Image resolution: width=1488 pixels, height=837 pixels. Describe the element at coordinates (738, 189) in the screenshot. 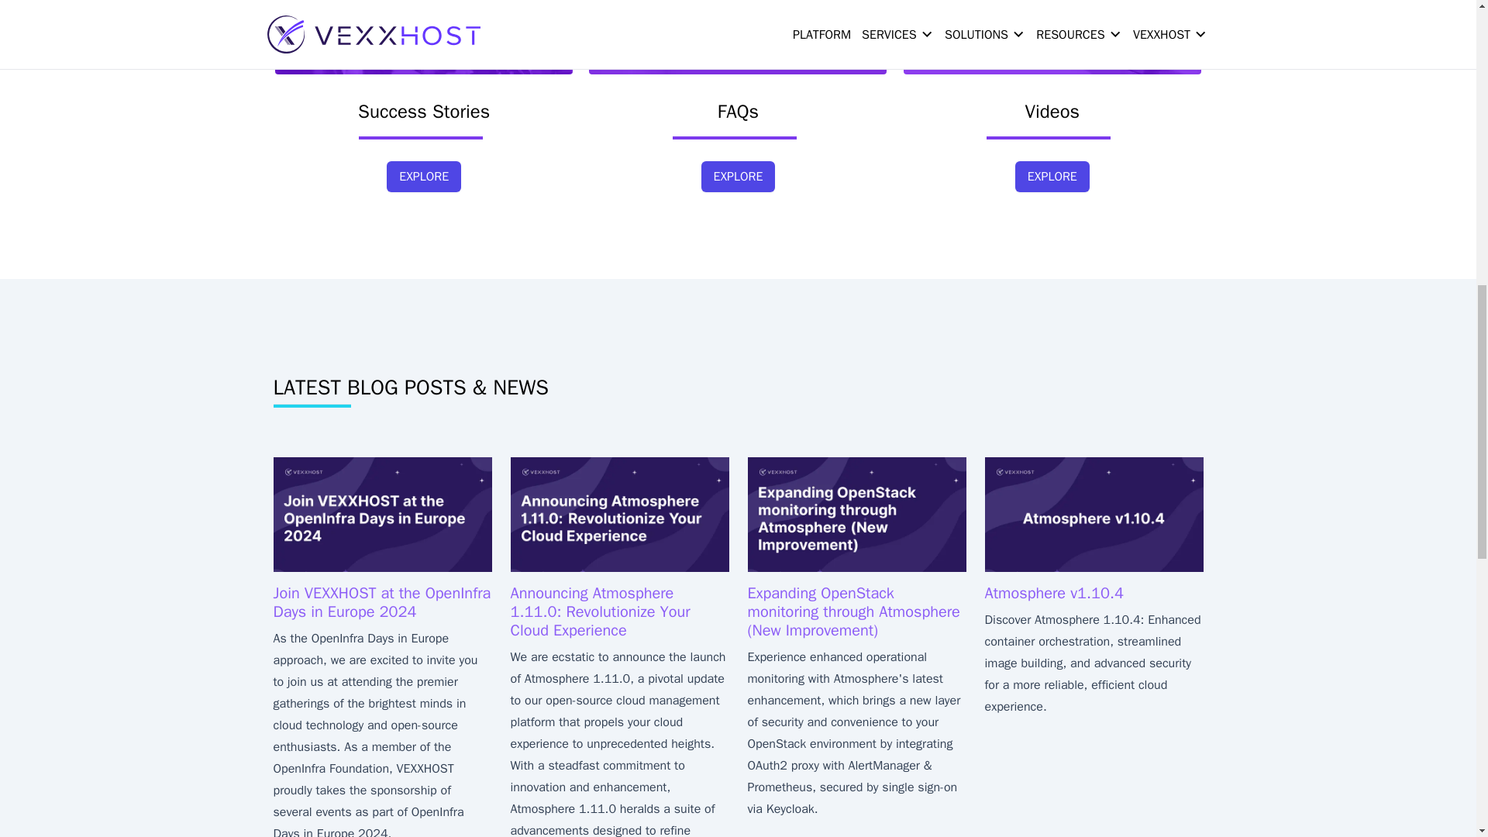

I see `EXPLORE` at that location.